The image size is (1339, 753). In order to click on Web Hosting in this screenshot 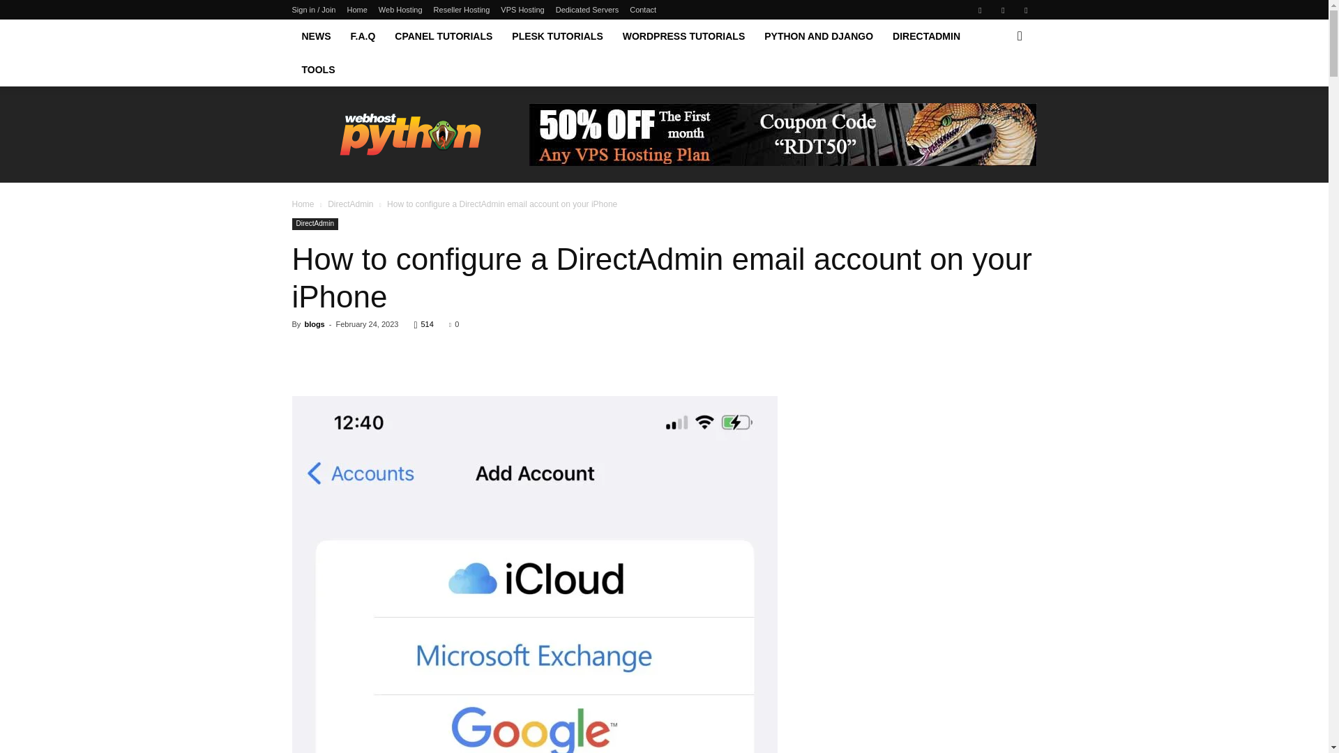, I will do `click(400, 10)`.